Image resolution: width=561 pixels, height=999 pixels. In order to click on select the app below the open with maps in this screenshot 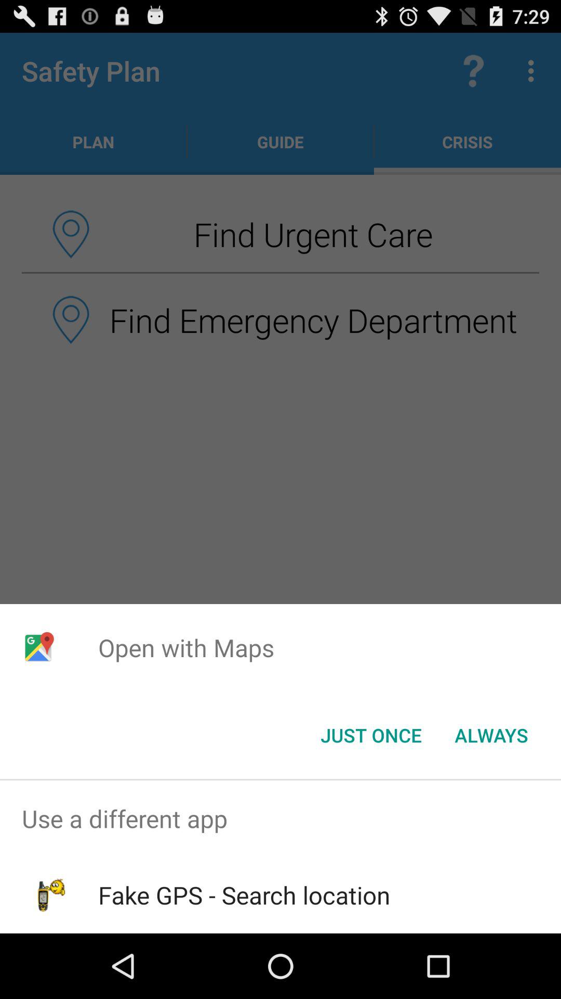, I will do `click(491, 735)`.